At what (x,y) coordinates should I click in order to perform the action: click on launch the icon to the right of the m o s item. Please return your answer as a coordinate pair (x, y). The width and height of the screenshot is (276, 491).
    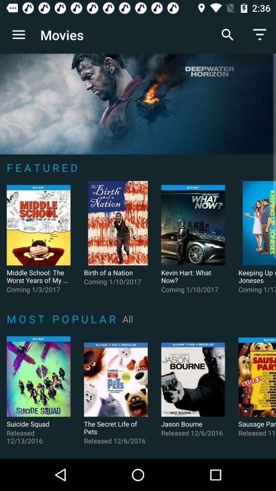
    Looking at the image, I should click on (128, 319).